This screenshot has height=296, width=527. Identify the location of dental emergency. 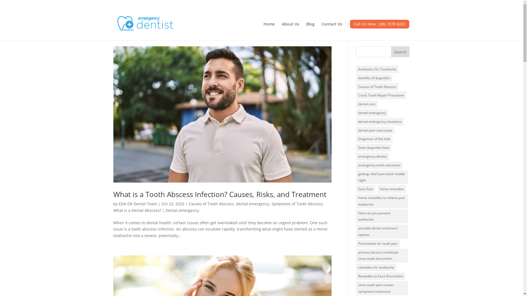
(372, 113).